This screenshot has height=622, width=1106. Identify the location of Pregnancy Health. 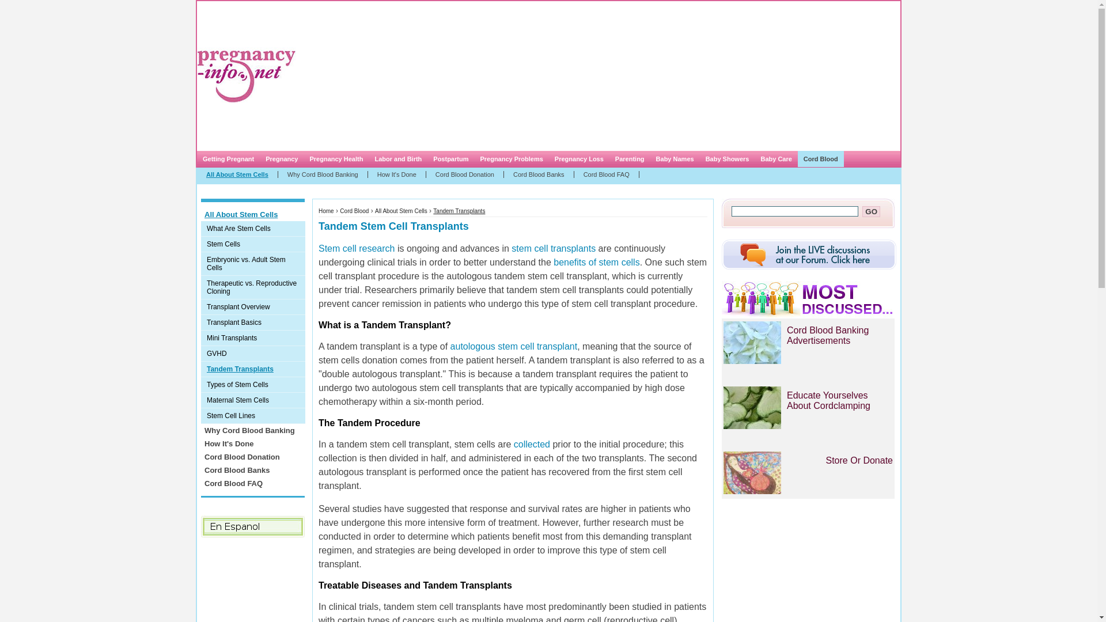
(335, 159).